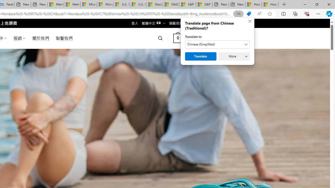 The width and height of the screenshot is (335, 188). What do you see at coordinates (204, 5) in the screenshot?
I see `S&P 500, Nasdaq end lower, weighed by Nvidia dip | Watch` at bounding box center [204, 5].